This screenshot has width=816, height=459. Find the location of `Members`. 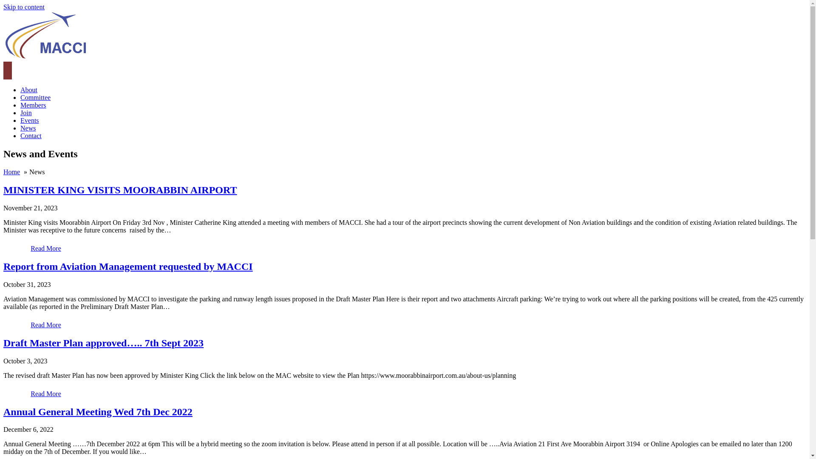

Members is located at coordinates (33, 105).